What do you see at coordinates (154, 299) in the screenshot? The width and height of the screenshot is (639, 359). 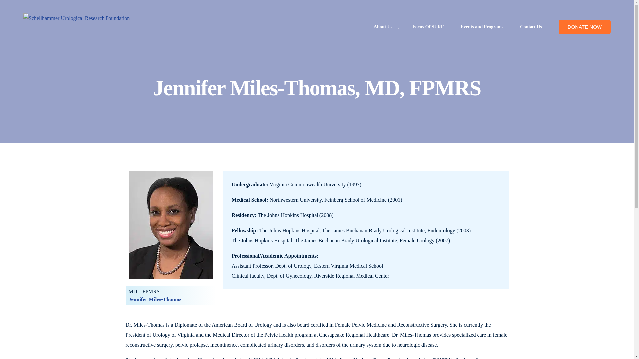 I see `Jennifer Miles-Thomas` at bounding box center [154, 299].